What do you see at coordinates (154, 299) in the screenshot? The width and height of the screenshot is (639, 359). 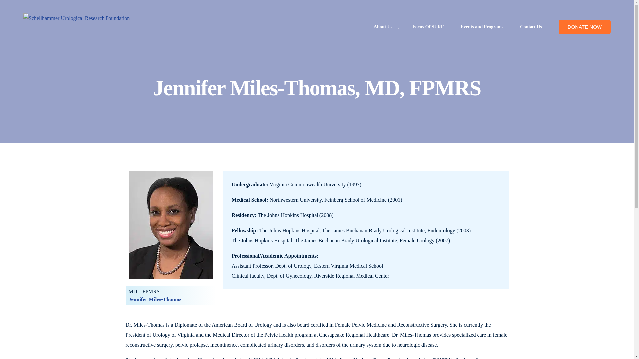 I see `Jennifer Miles-Thomas` at bounding box center [154, 299].